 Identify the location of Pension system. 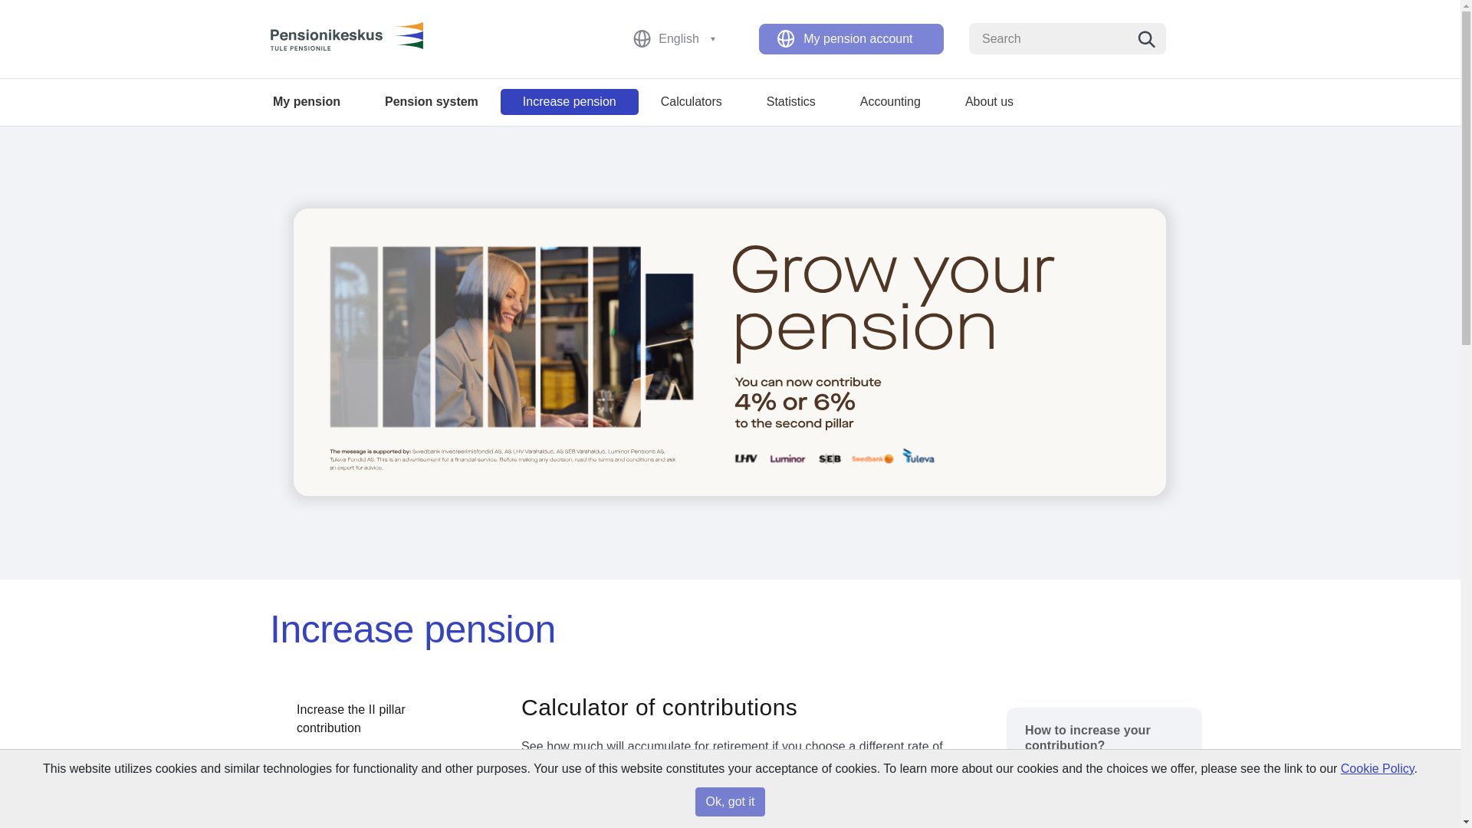
(431, 101).